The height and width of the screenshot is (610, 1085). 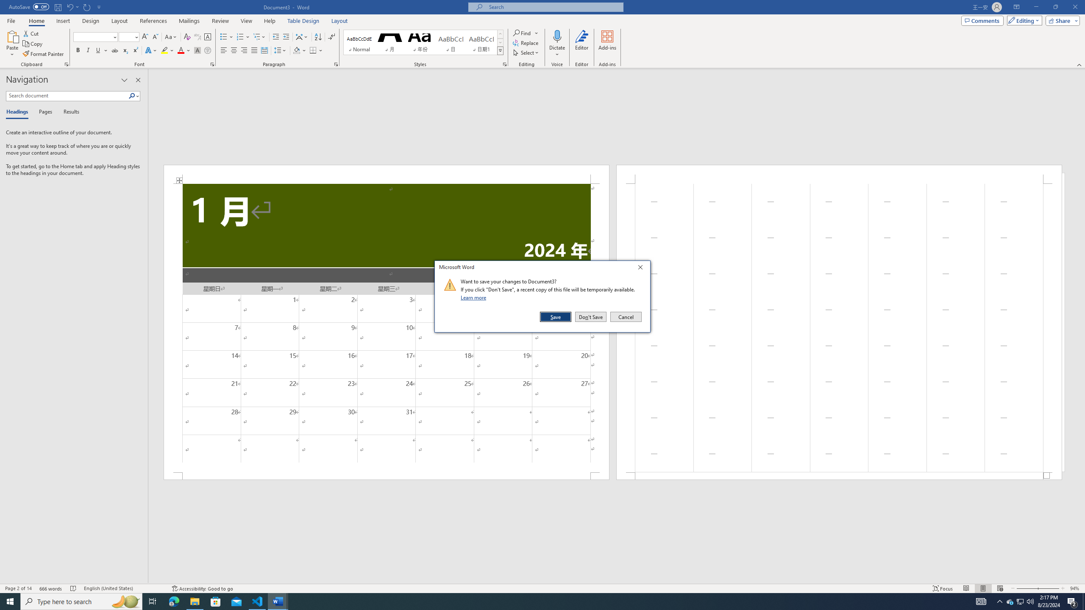 I want to click on User Promoted Notification Area, so click(x=1020, y=602).